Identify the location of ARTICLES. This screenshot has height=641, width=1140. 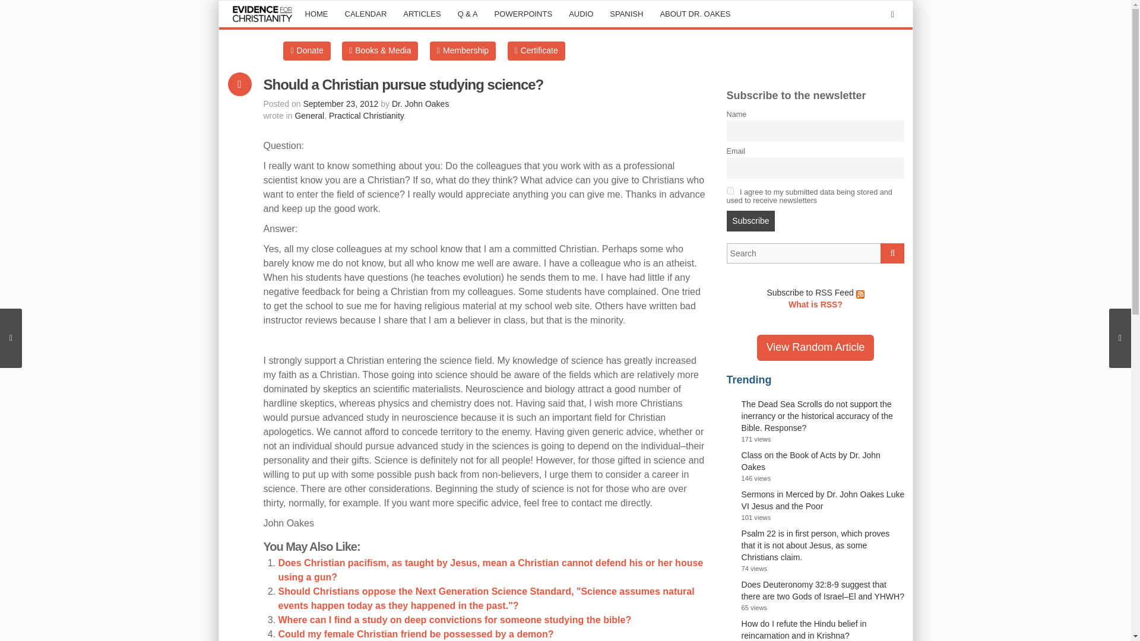
(422, 14).